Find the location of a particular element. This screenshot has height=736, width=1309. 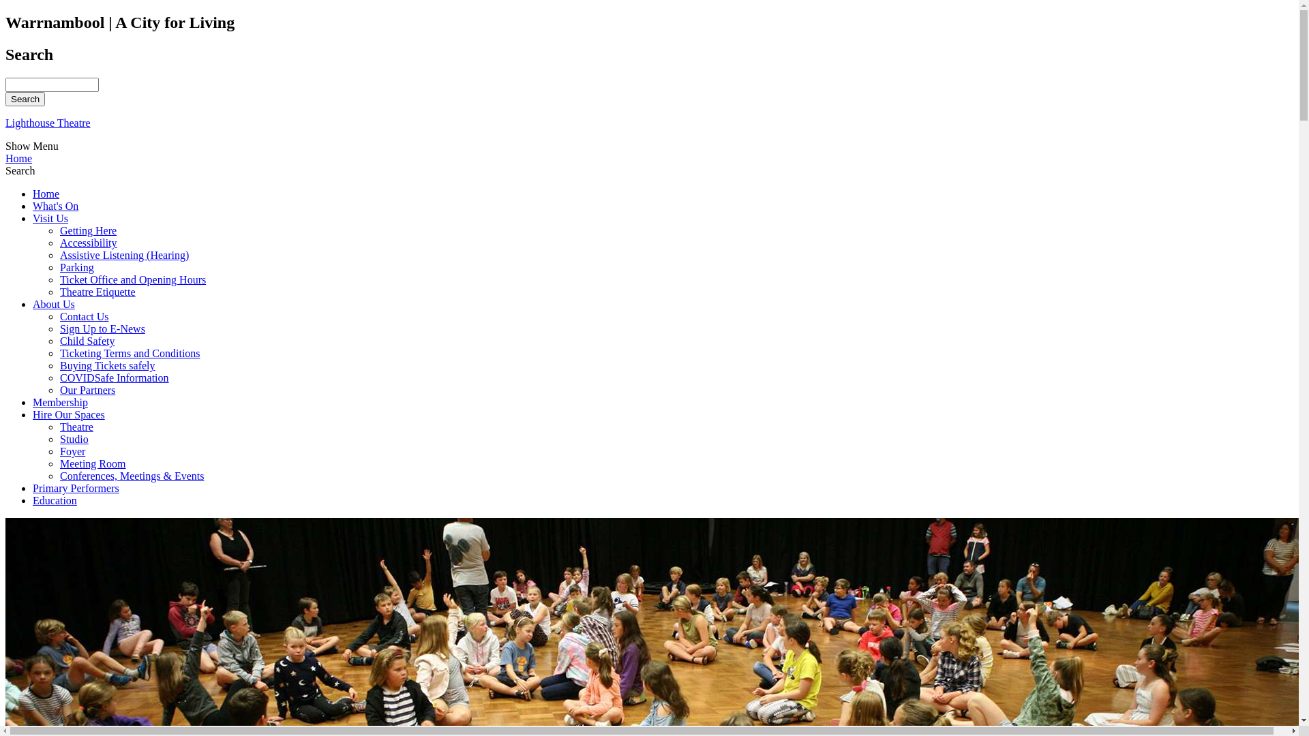

Visit Us is located at coordinates (50, 218).